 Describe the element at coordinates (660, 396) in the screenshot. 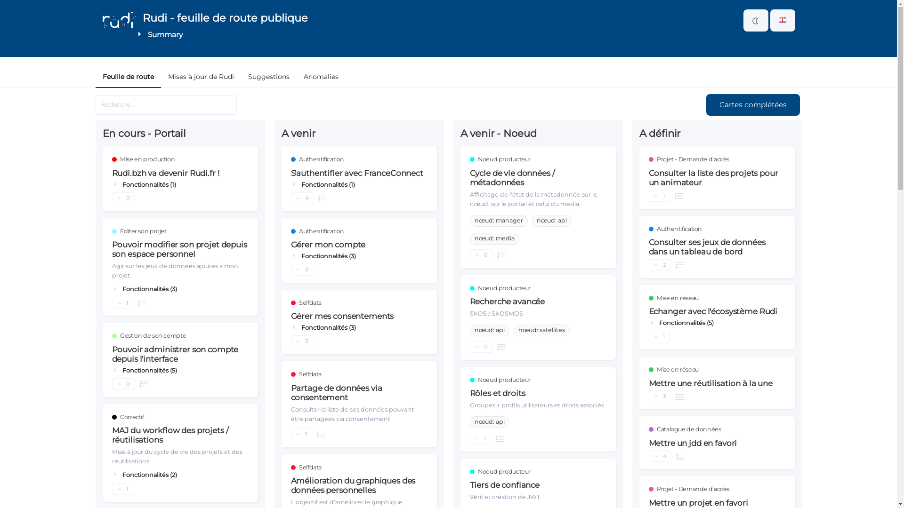

I see `3` at that location.